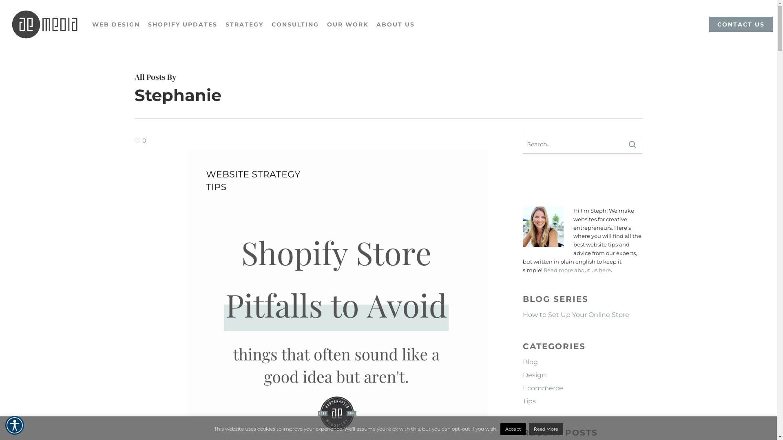  I want to click on CONSULTING, so click(295, 24).